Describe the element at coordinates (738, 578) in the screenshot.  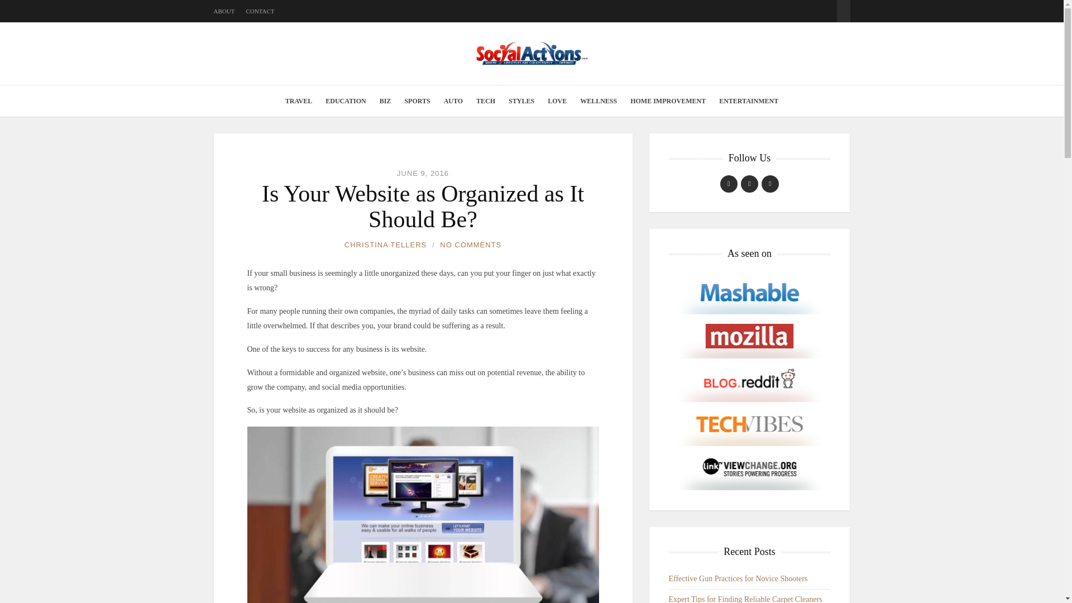
I see `Effective Gun Practices for Novice Shooters` at that location.